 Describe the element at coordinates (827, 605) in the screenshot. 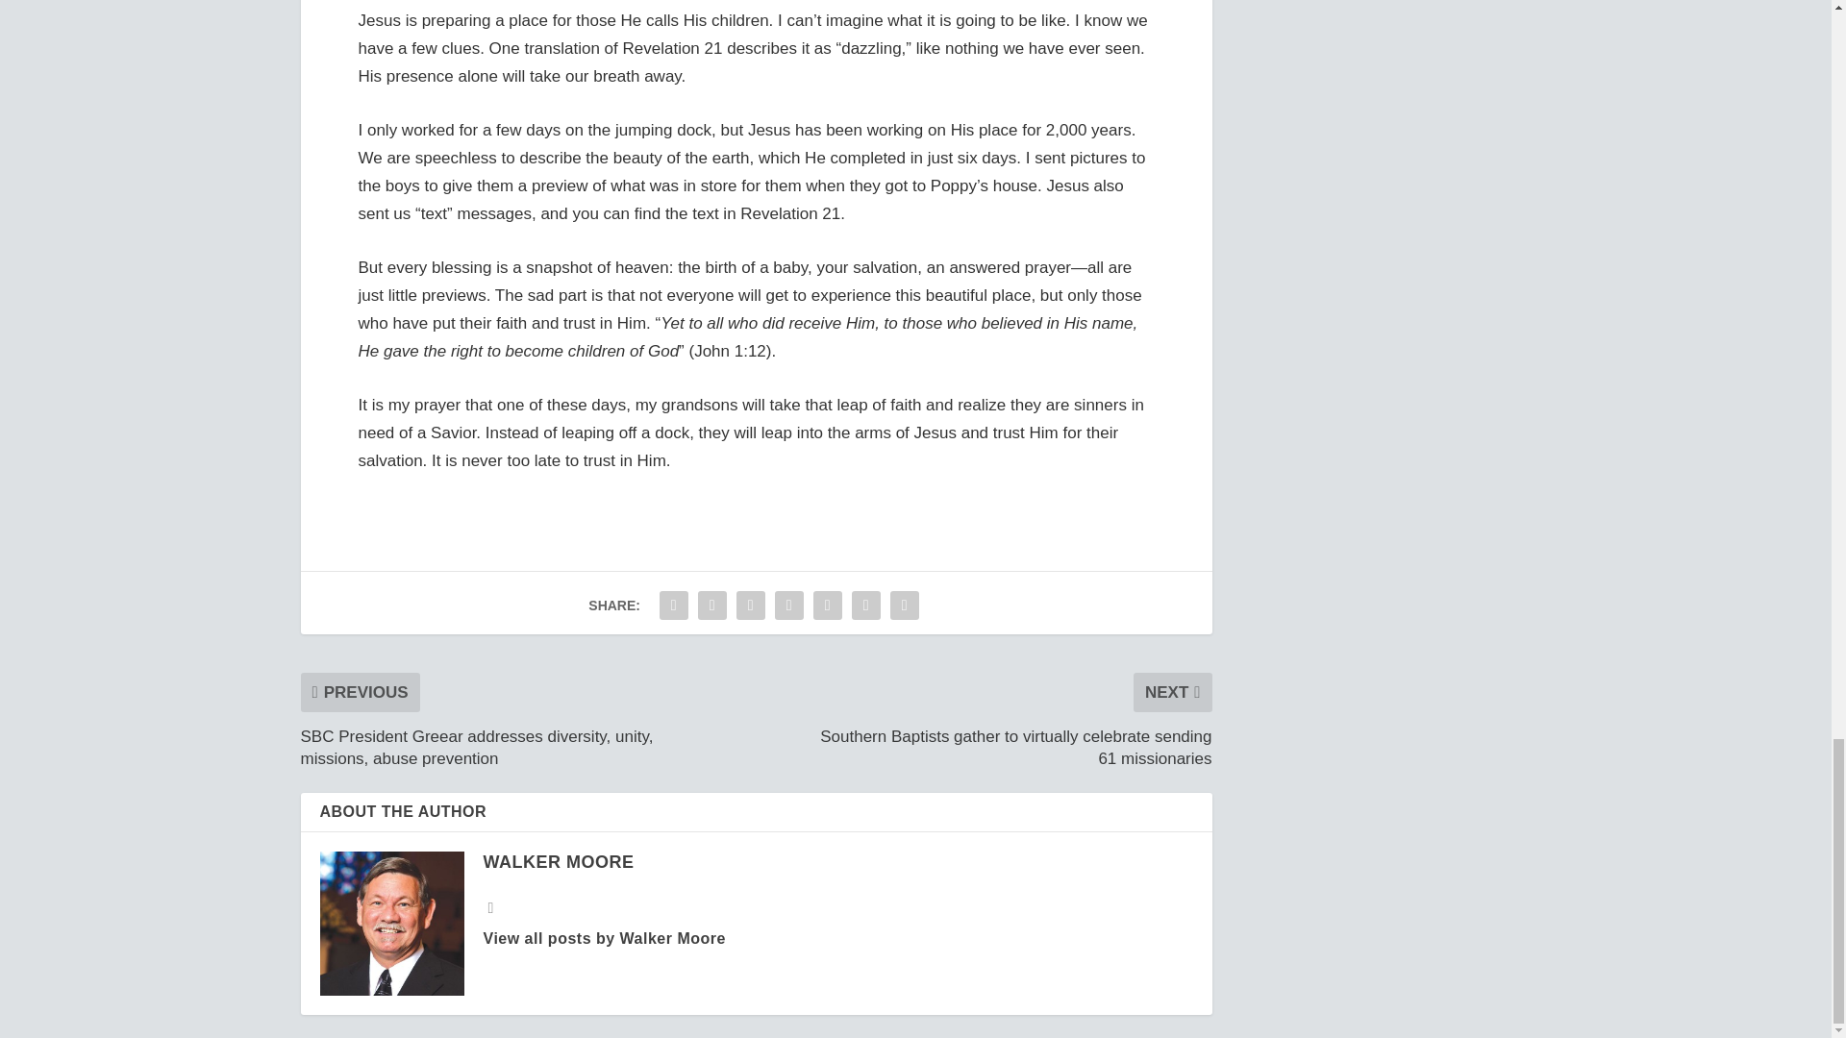

I see `Share "Rite of passage: Preparing a place" via LinkedIn` at that location.